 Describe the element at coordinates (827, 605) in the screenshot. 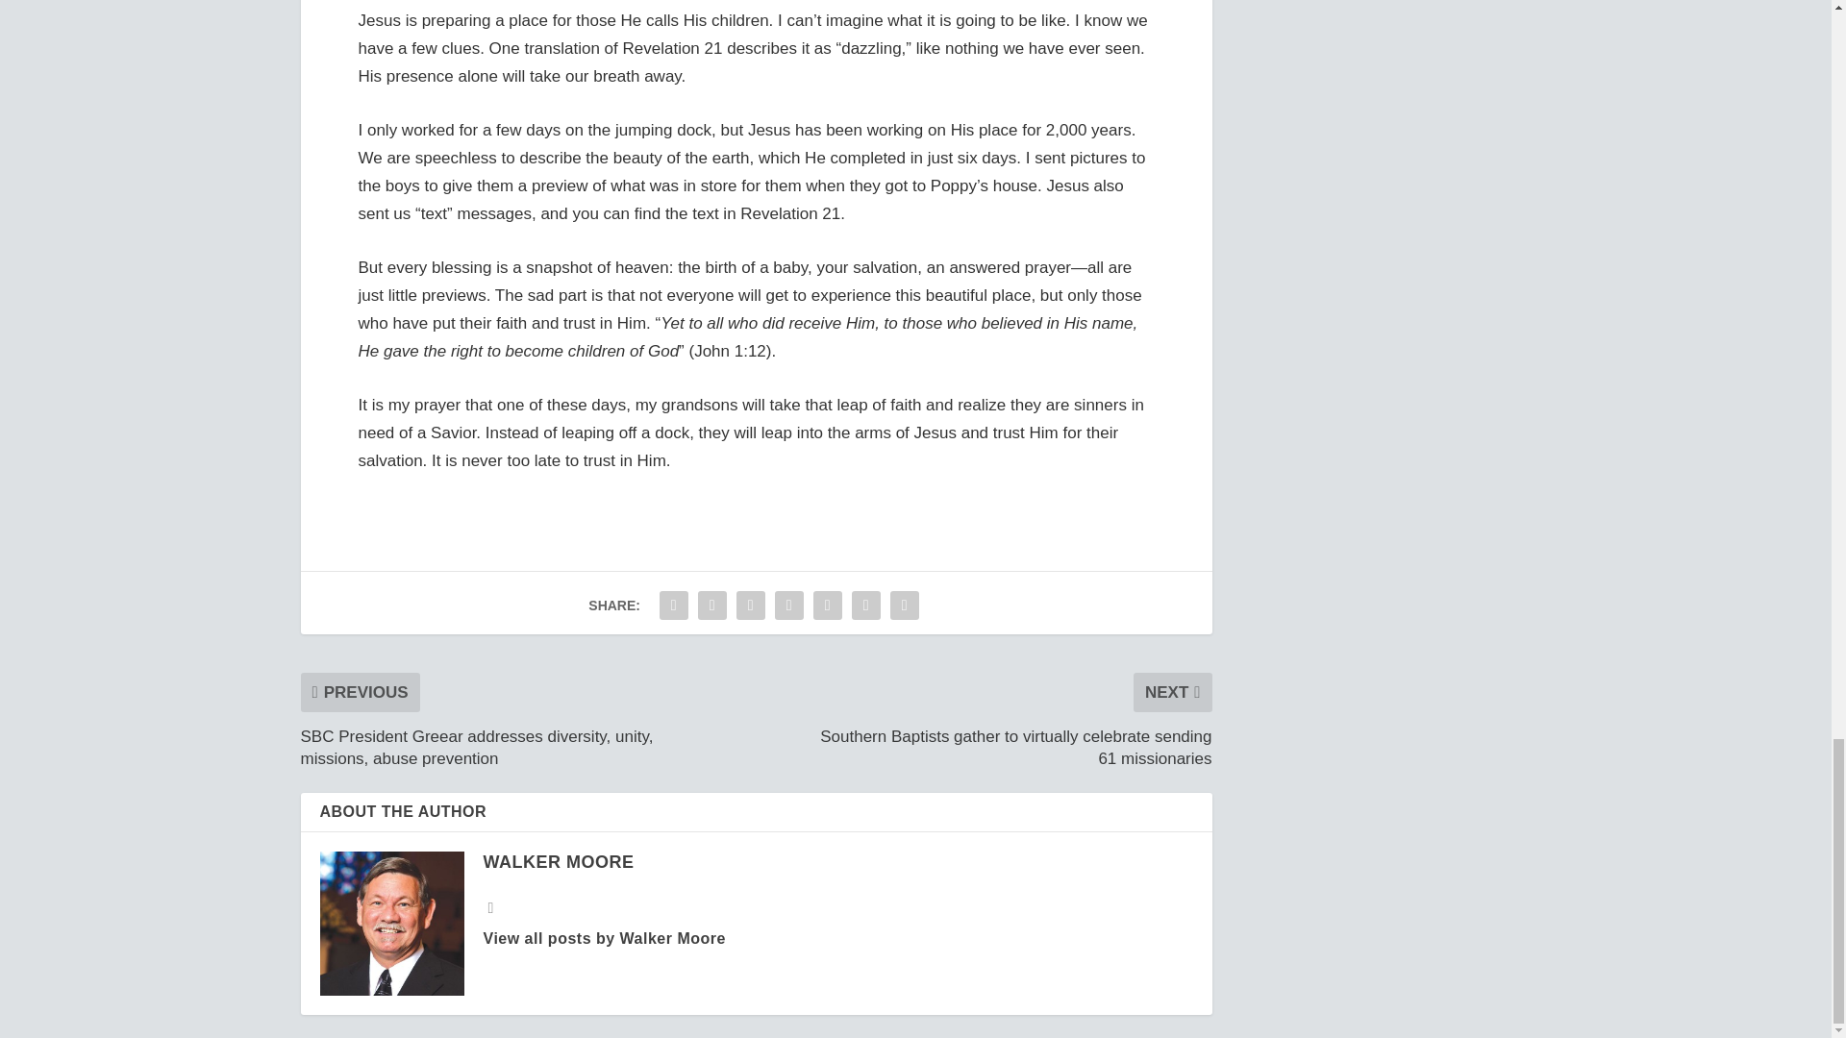

I see `Share "Rite of passage: Preparing a place" via LinkedIn` at that location.